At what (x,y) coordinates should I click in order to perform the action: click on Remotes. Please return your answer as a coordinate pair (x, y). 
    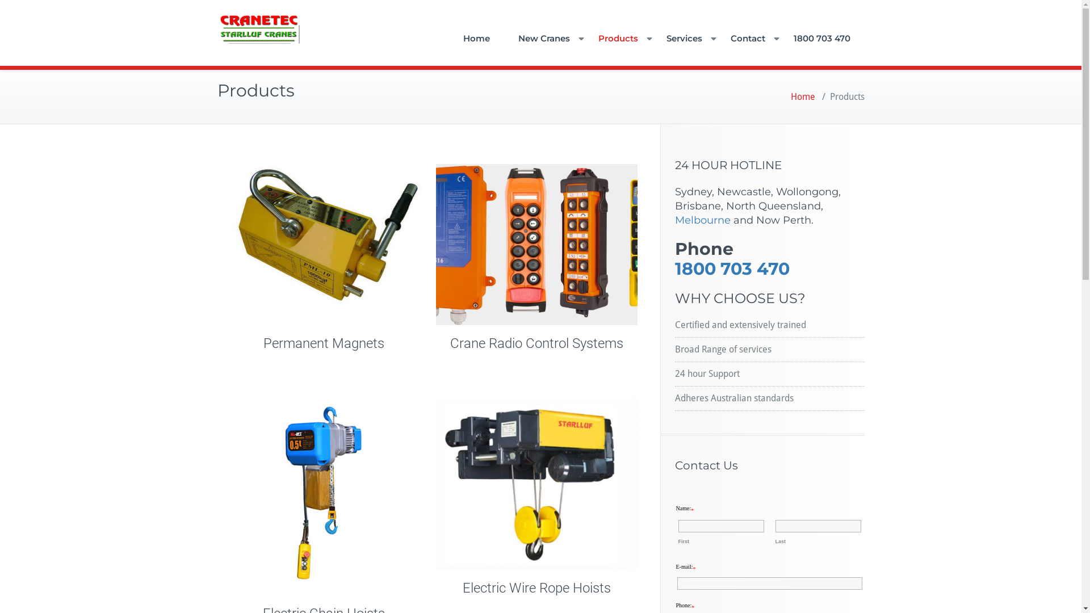
    Looking at the image, I should click on (537, 245).